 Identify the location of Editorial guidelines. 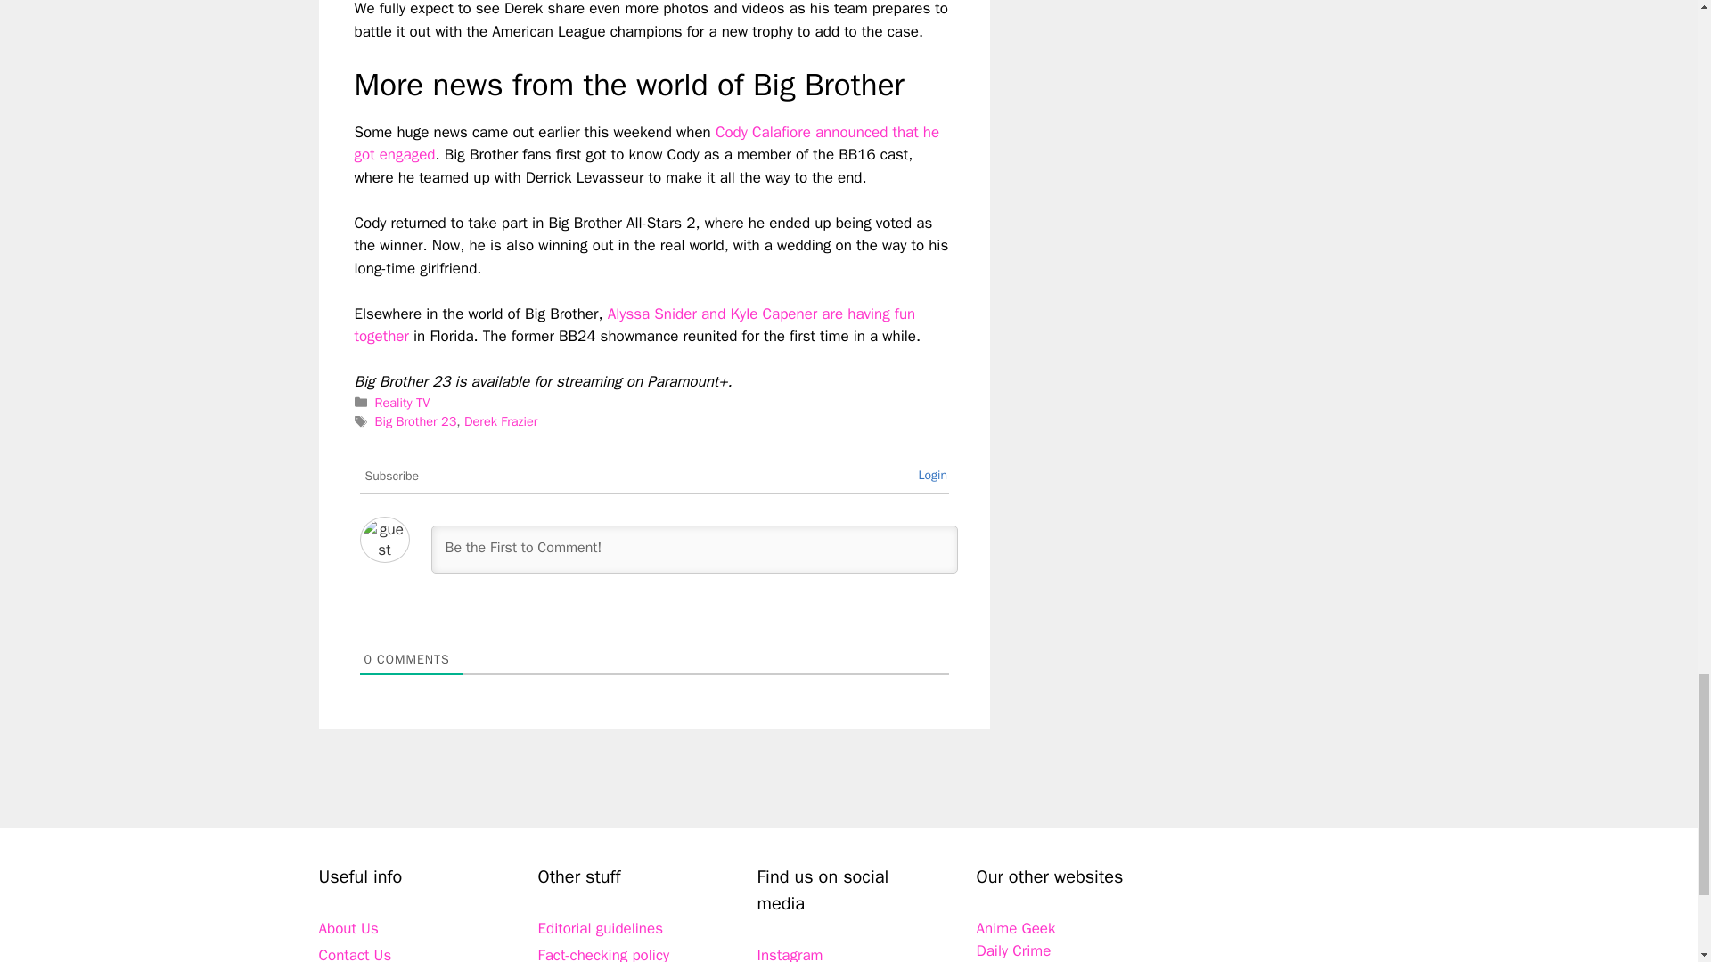
(601, 928).